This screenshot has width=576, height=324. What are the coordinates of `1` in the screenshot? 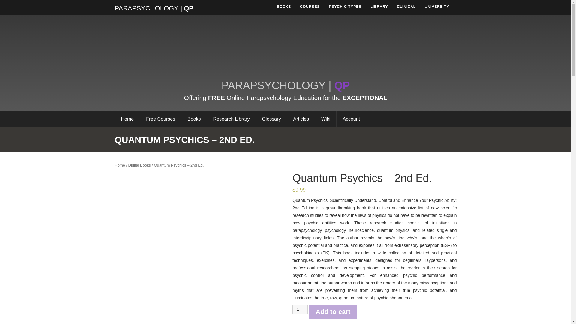 It's located at (300, 309).